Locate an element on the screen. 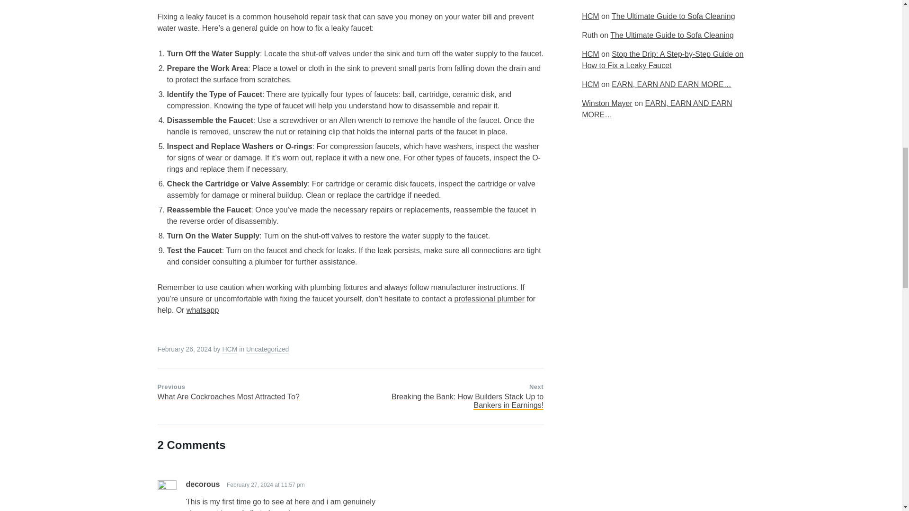 The width and height of the screenshot is (909, 511). February 27, 2024 at 11:57 pm is located at coordinates (265, 485).